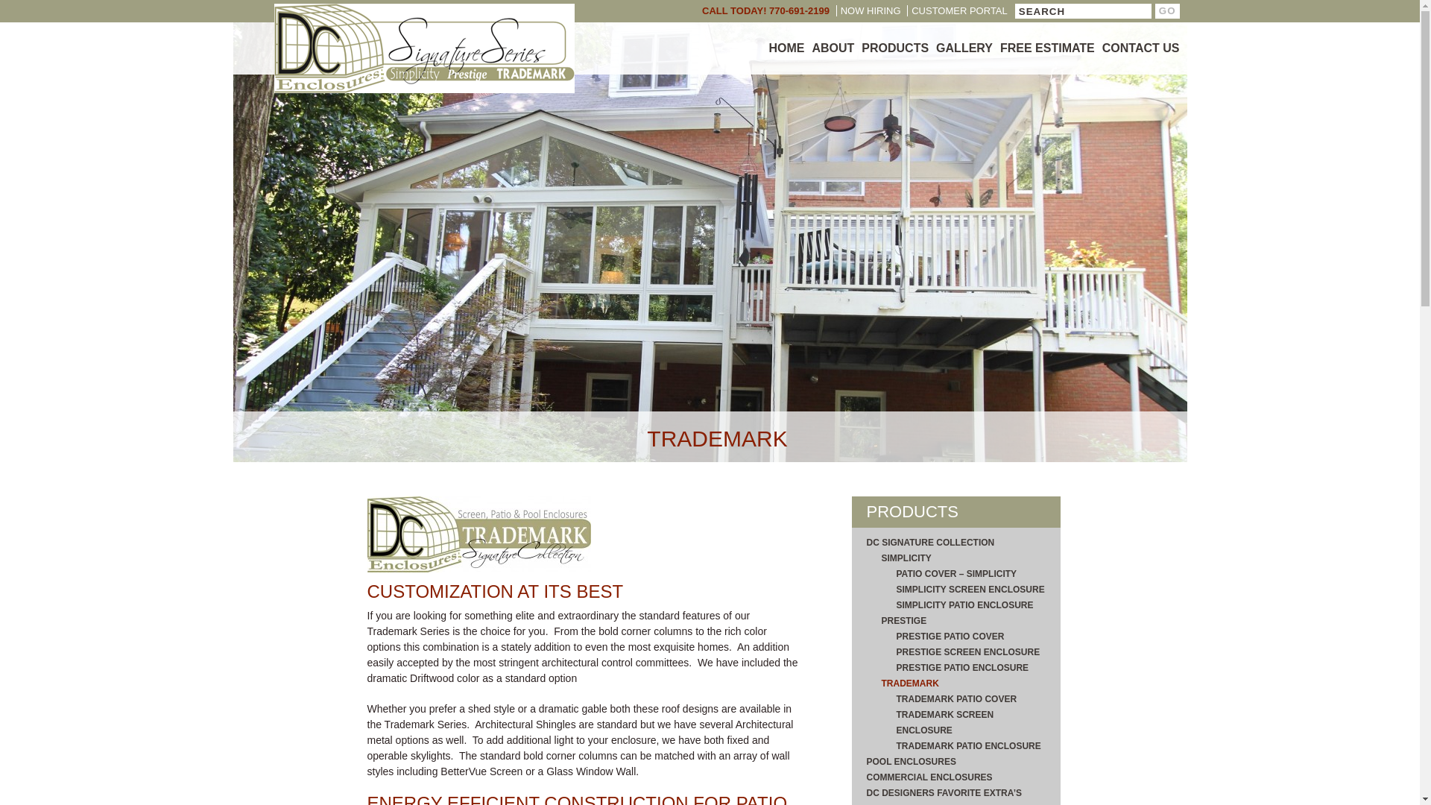 This screenshot has height=805, width=1431. I want to click on DC SIGNATURE COLLECTION, so click(955, 543).